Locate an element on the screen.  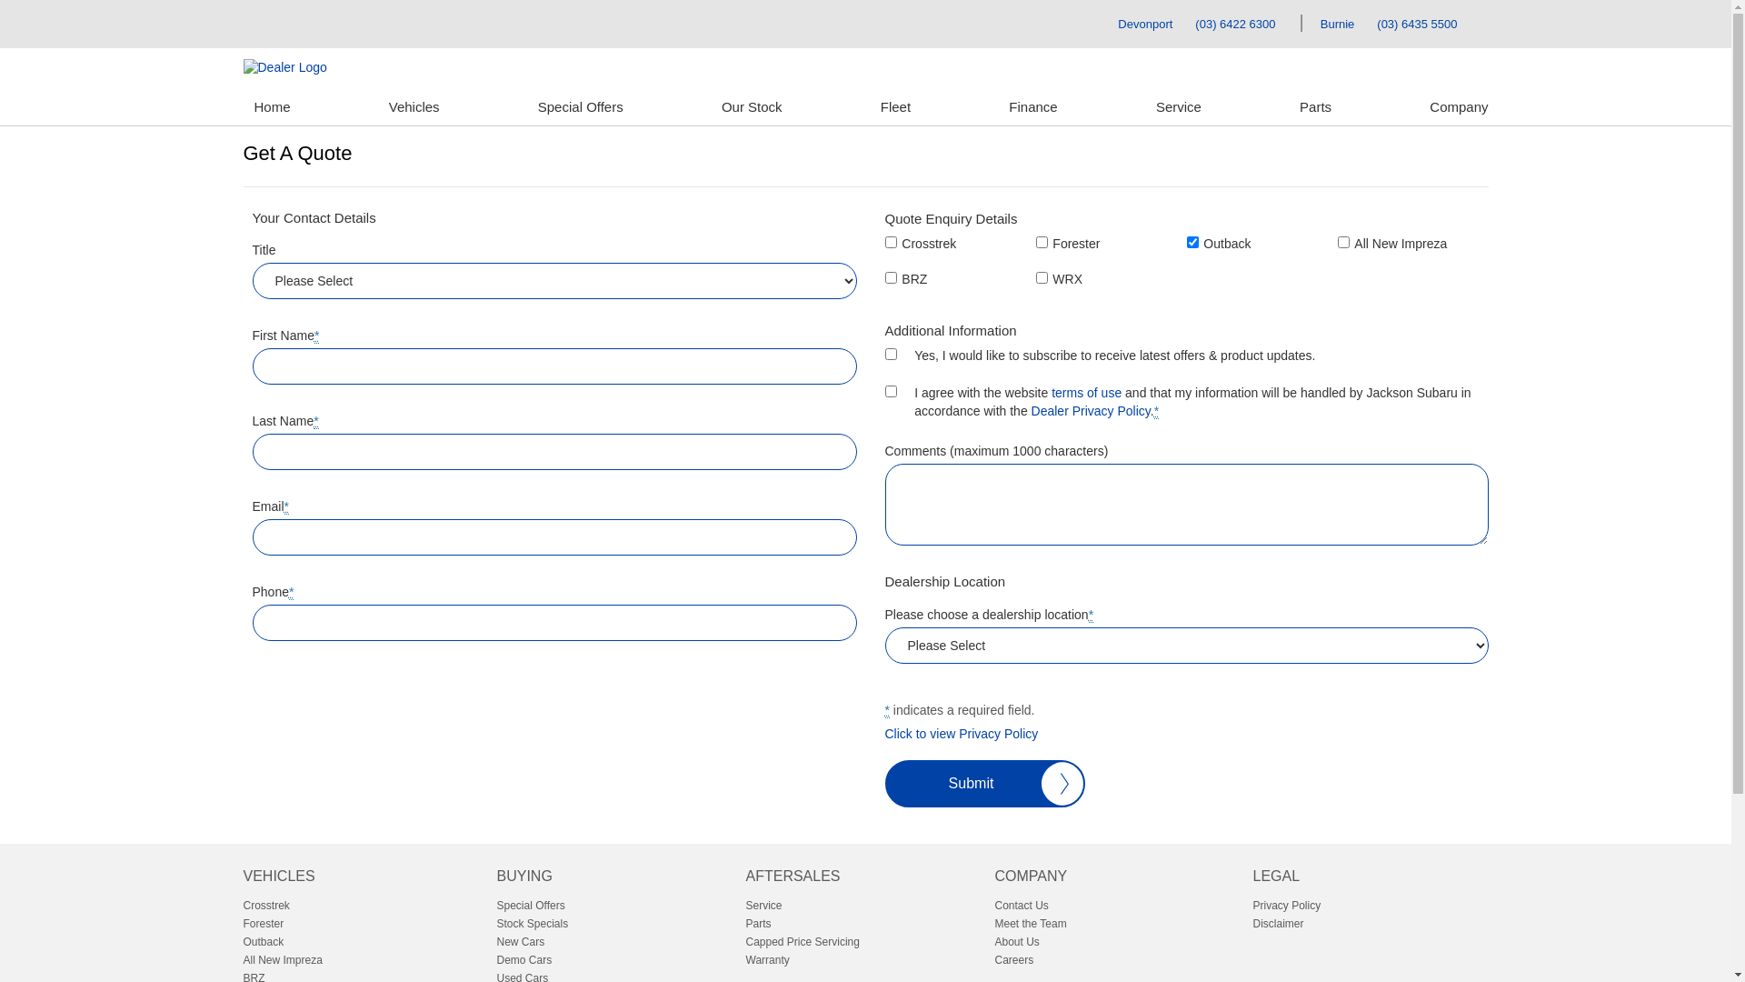
Our Stock is located at coordinates (753, 107).